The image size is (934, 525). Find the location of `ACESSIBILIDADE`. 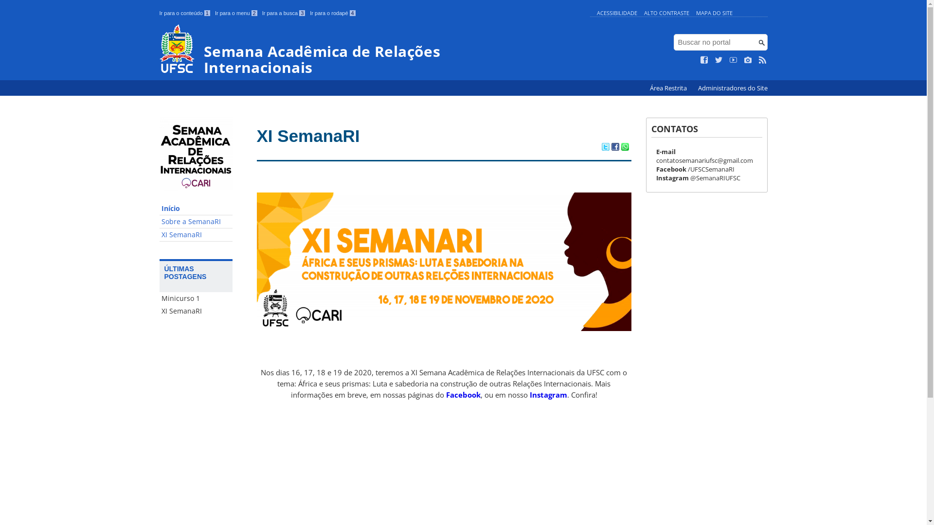

ACESSIBILIDADE is located at coordinates (617, 13).